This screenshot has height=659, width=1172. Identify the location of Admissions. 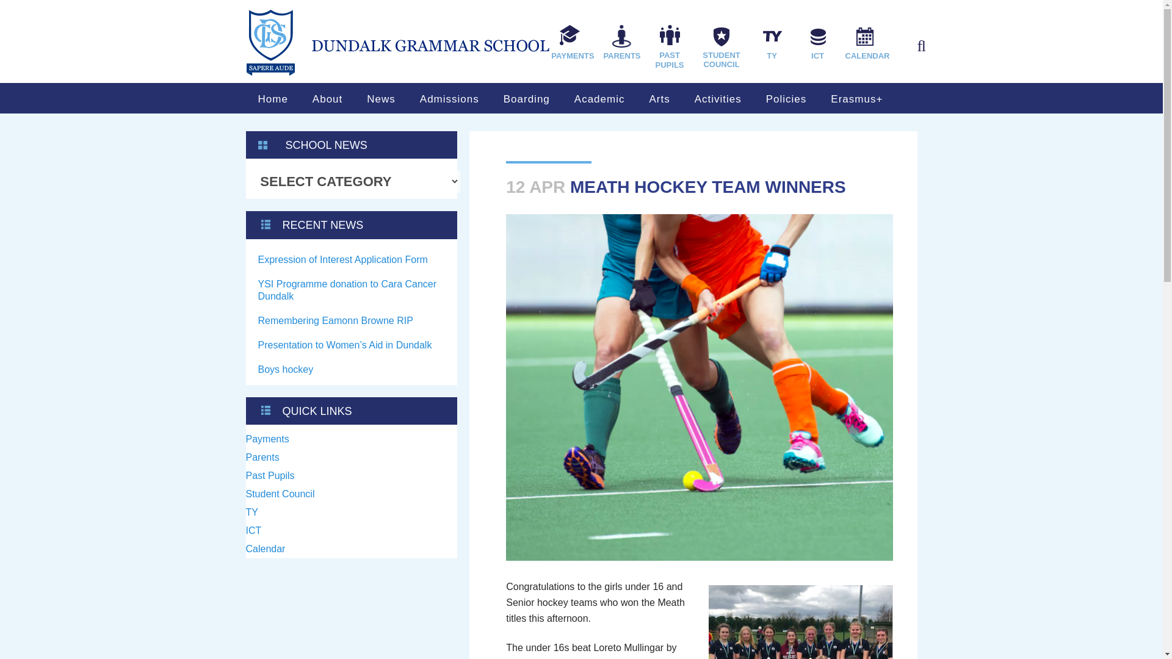
(449, 99).